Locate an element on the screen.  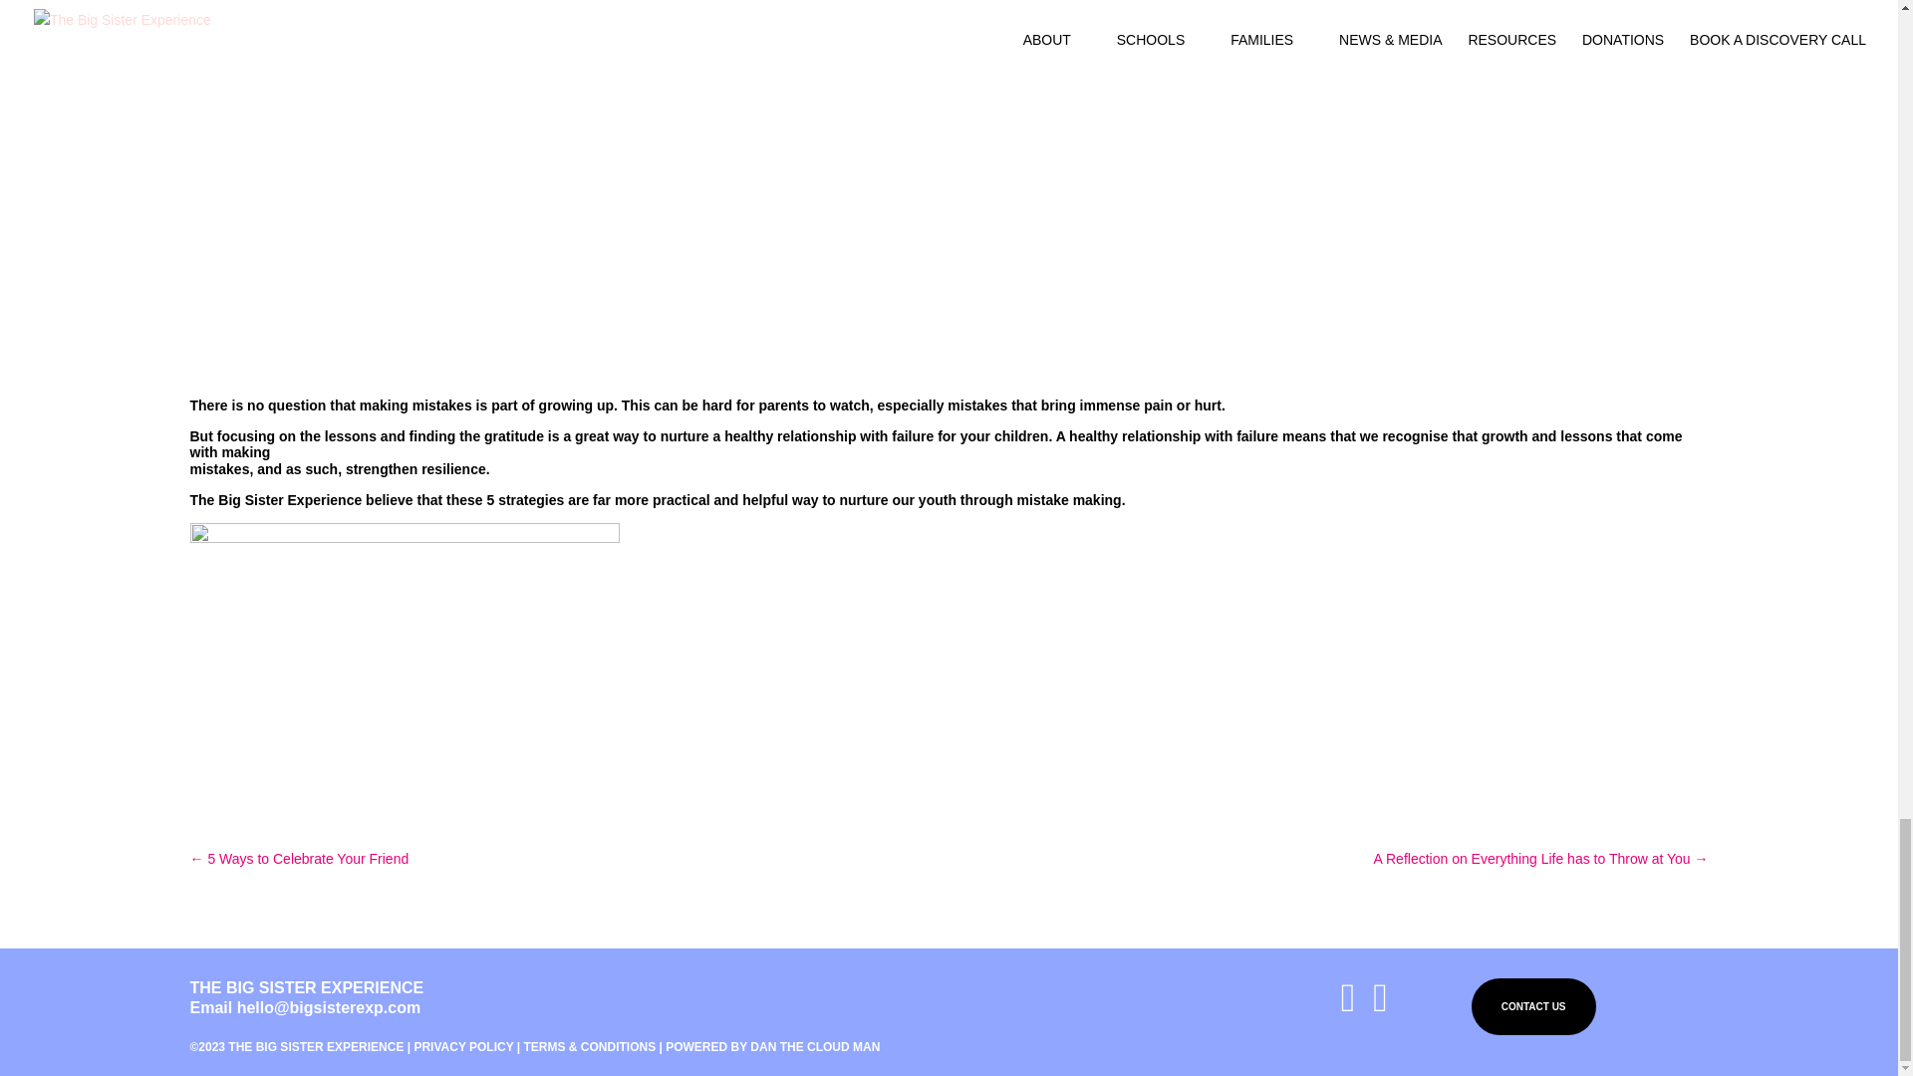
PRIVACY POLICY is located at coordinates (462, 1047).